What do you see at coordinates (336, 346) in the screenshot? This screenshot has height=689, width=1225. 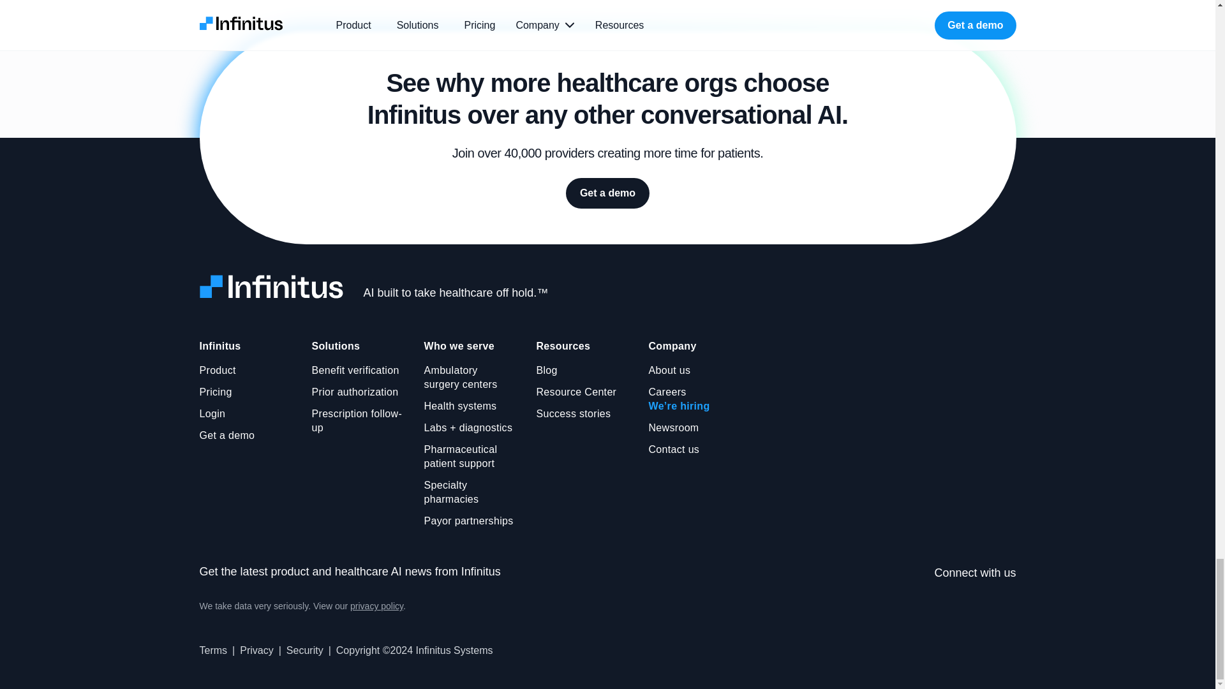 I see `Solutions` at bounding box center [336, 346].